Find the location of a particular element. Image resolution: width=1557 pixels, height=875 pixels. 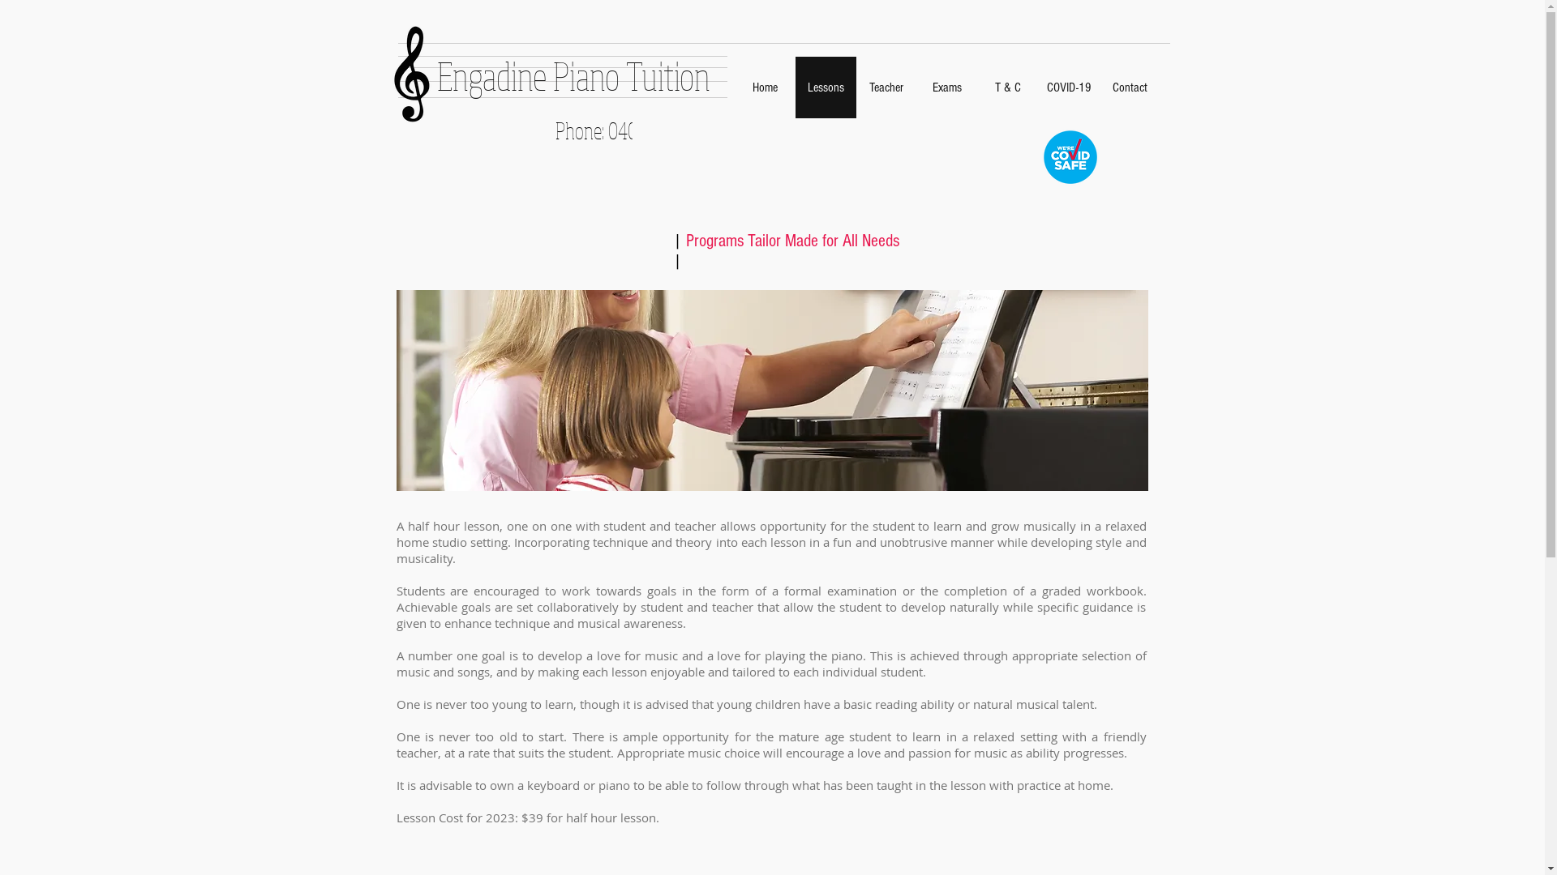

Contact is located at coordinates (1130, 87).